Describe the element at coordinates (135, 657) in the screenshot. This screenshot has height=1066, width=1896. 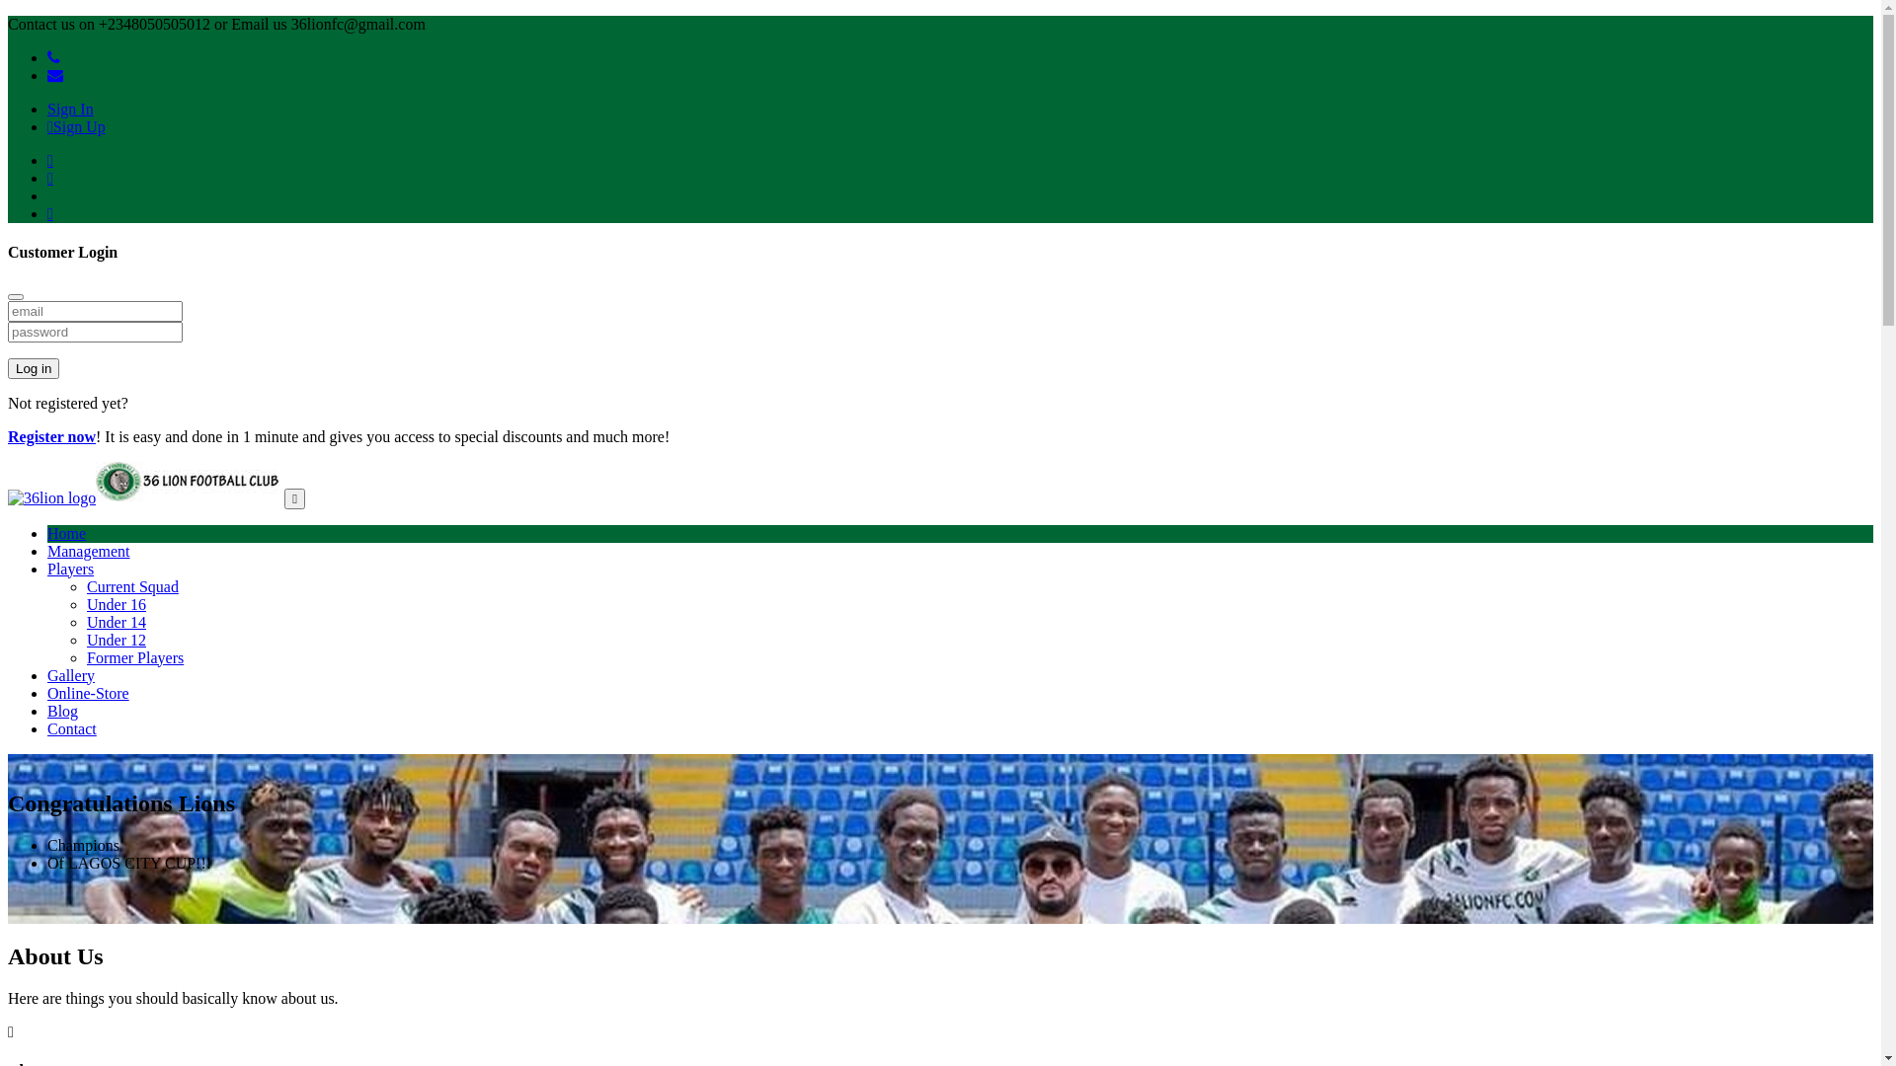
I see `Former Players` at that location.